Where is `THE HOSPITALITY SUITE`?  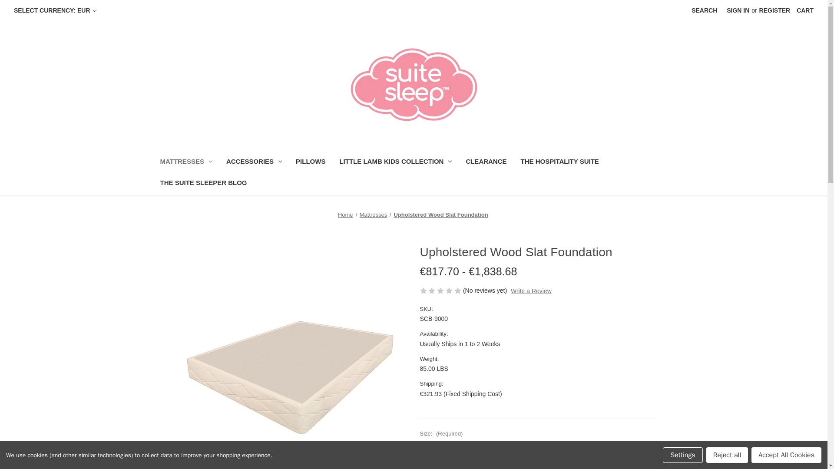
THE HOSPITALITY SUITE is located at coordinates (559, 162).